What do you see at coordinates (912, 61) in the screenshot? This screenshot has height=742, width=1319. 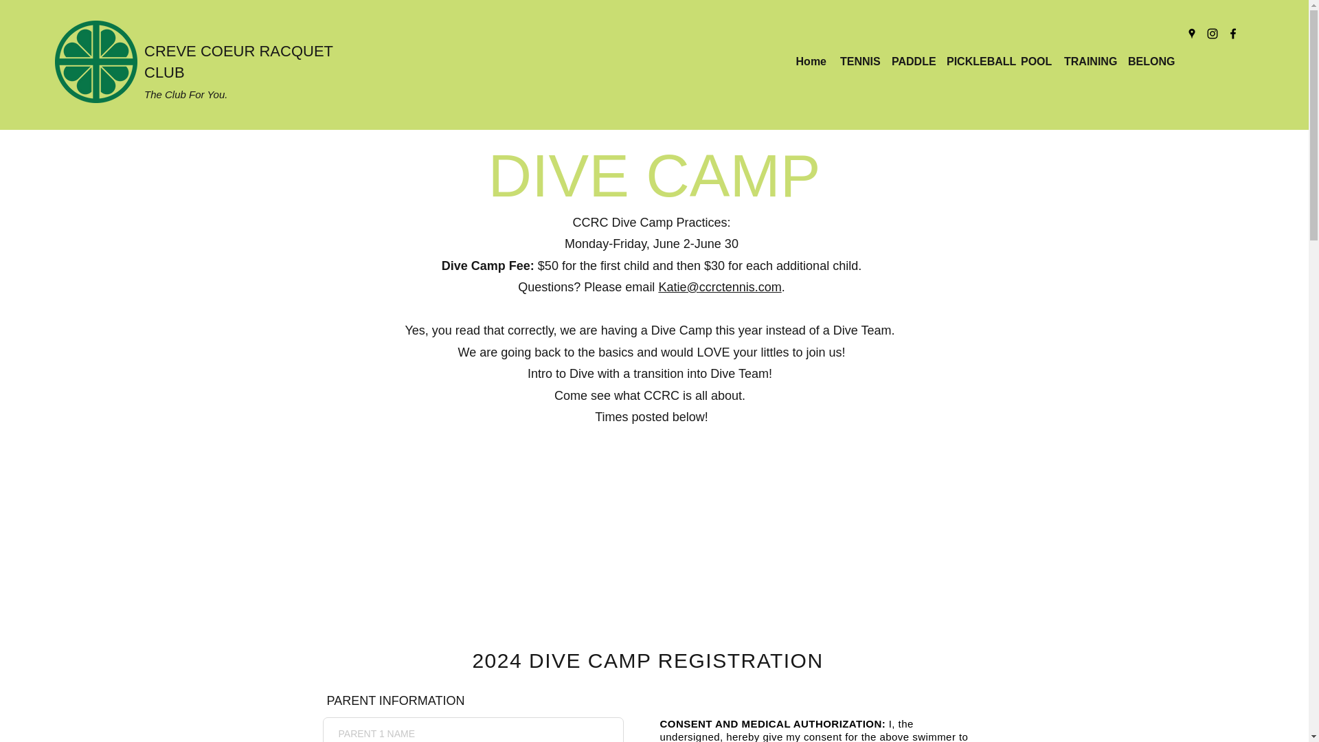 I see `PADDLE` at bounding box center [912, 61].